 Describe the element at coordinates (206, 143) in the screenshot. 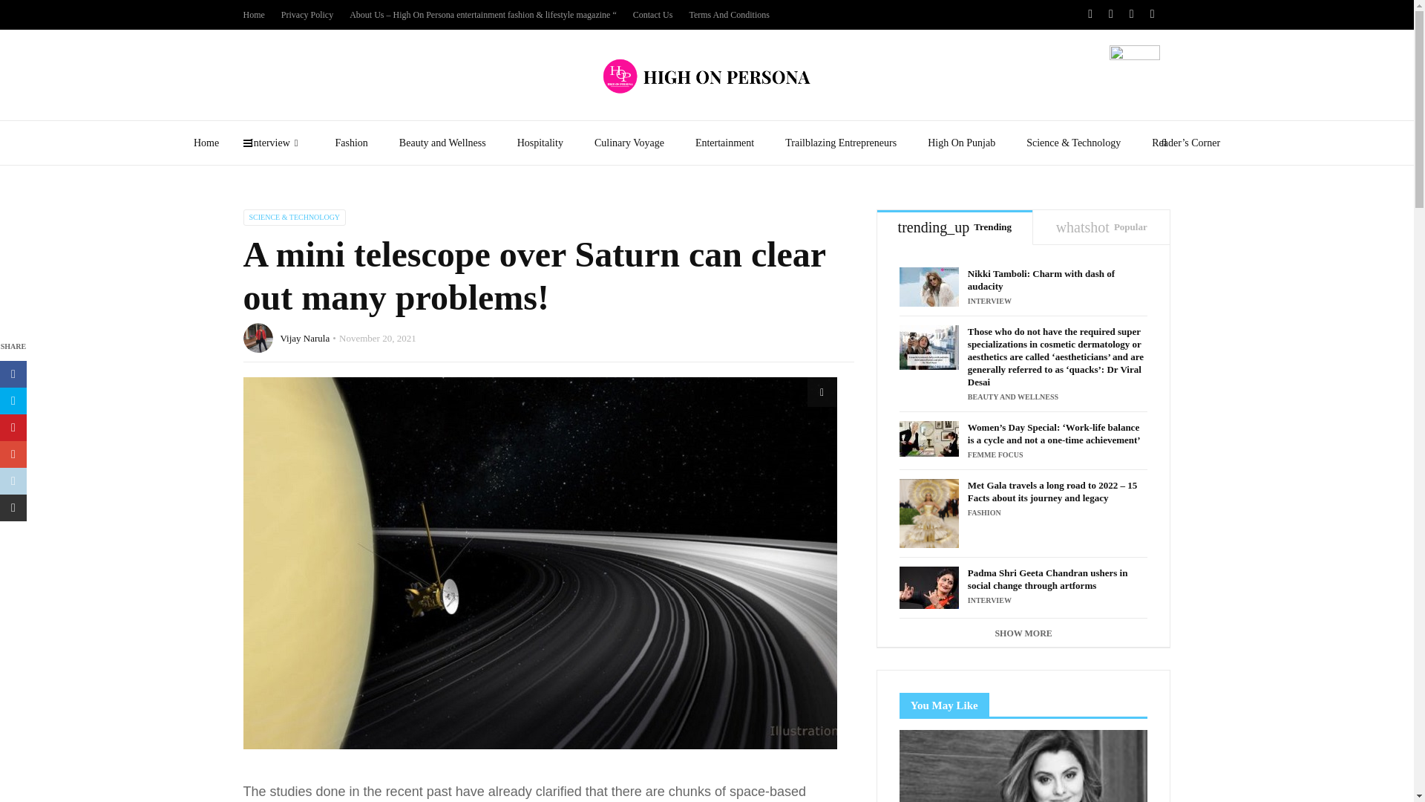

I see `Home` at that location.